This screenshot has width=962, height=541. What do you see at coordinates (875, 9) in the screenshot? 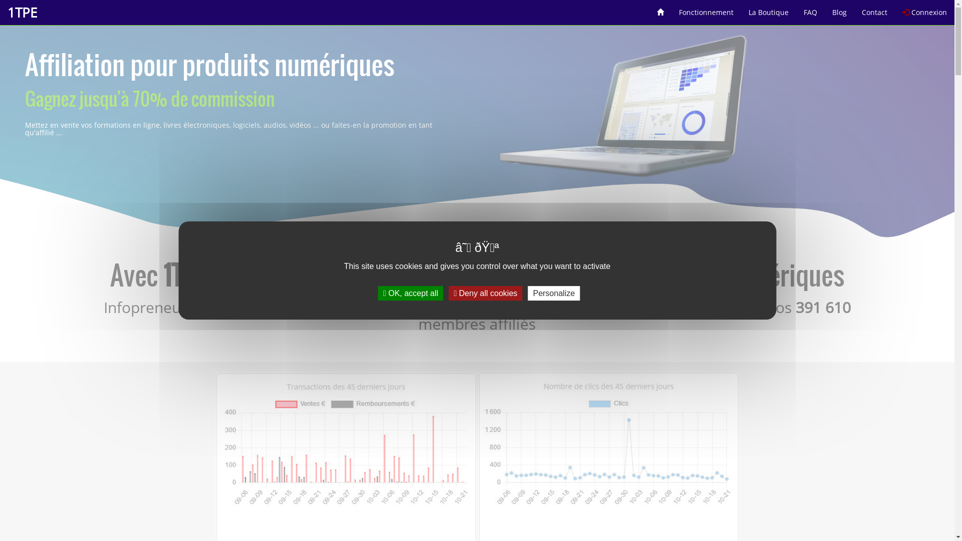
I see `Contact` at bounding box center [875, 9].